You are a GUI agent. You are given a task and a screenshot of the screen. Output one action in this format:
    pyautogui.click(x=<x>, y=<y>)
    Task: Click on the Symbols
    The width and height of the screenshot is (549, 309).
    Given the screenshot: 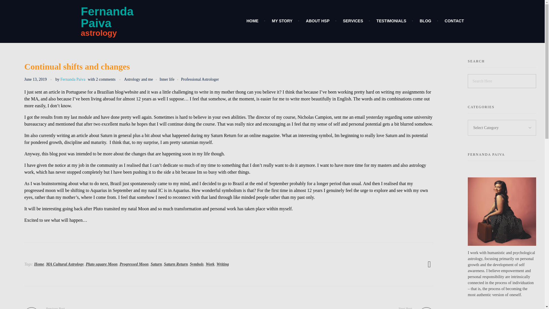 What is the action you would take?
    pyautogui.click(x=333, y=308)
    